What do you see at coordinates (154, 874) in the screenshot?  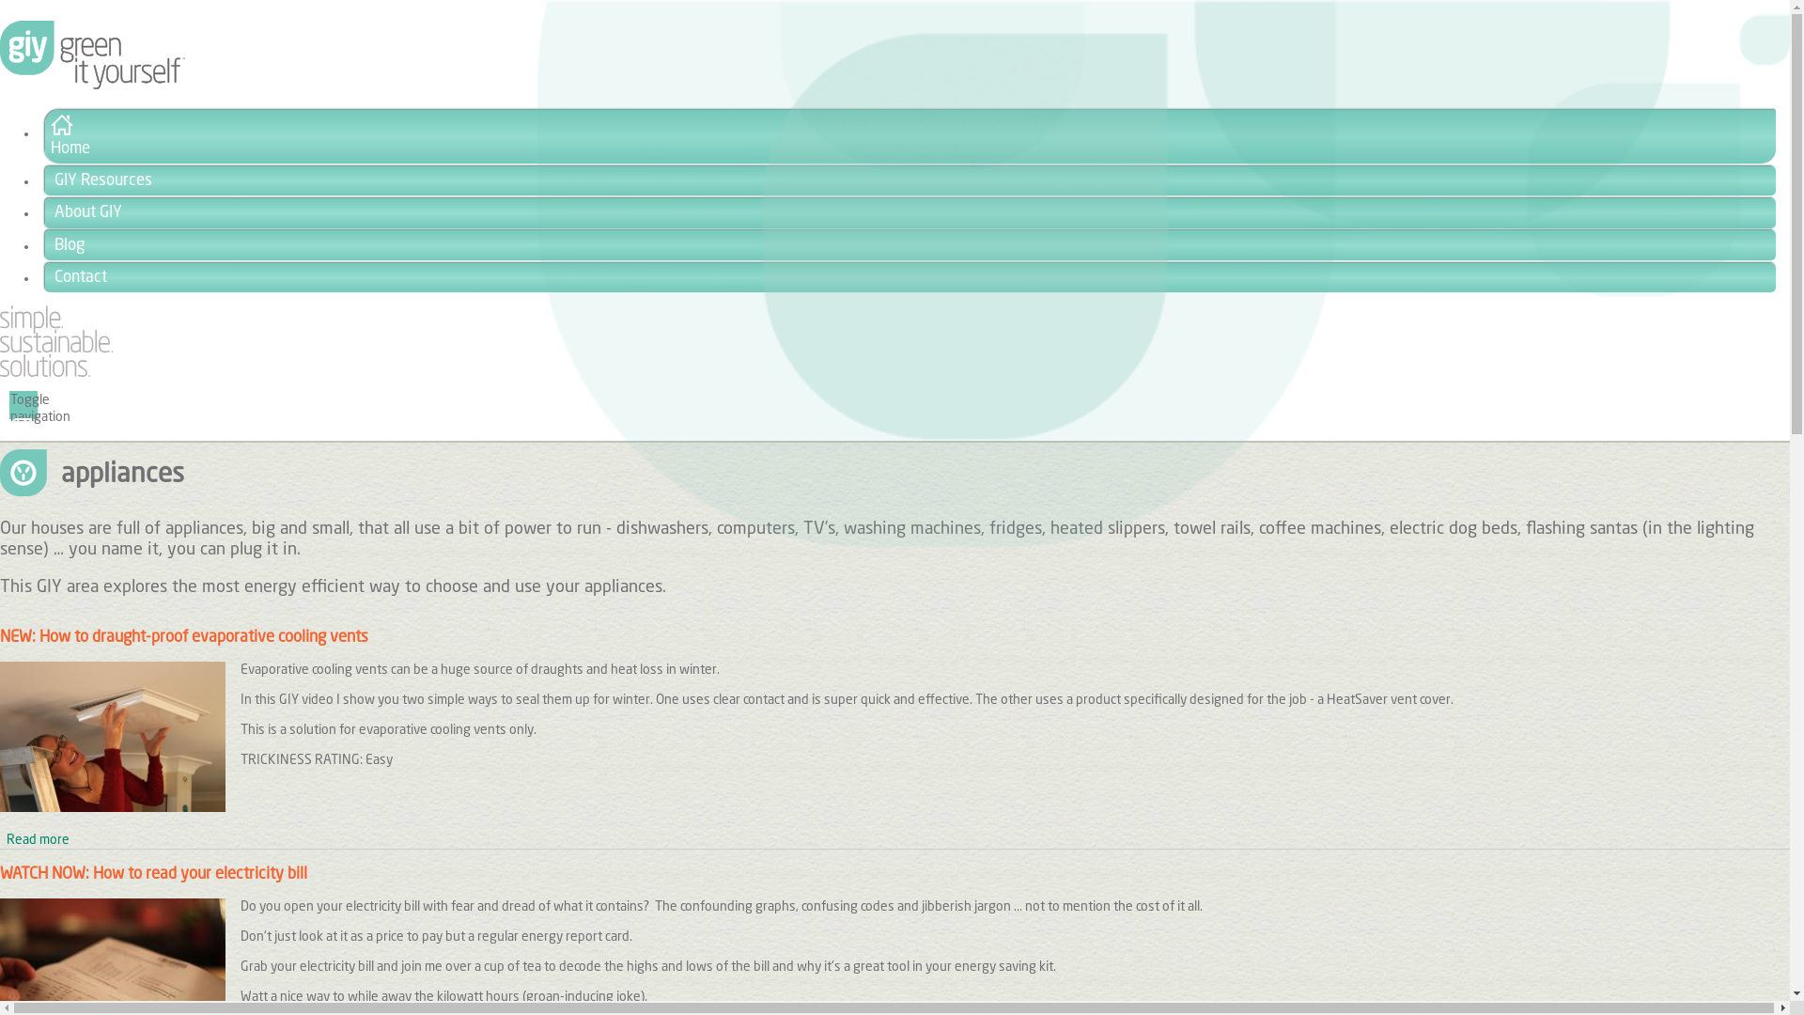 I see `WATCH NOW: How to read your electricity bill` at bounding box center [154, 874].